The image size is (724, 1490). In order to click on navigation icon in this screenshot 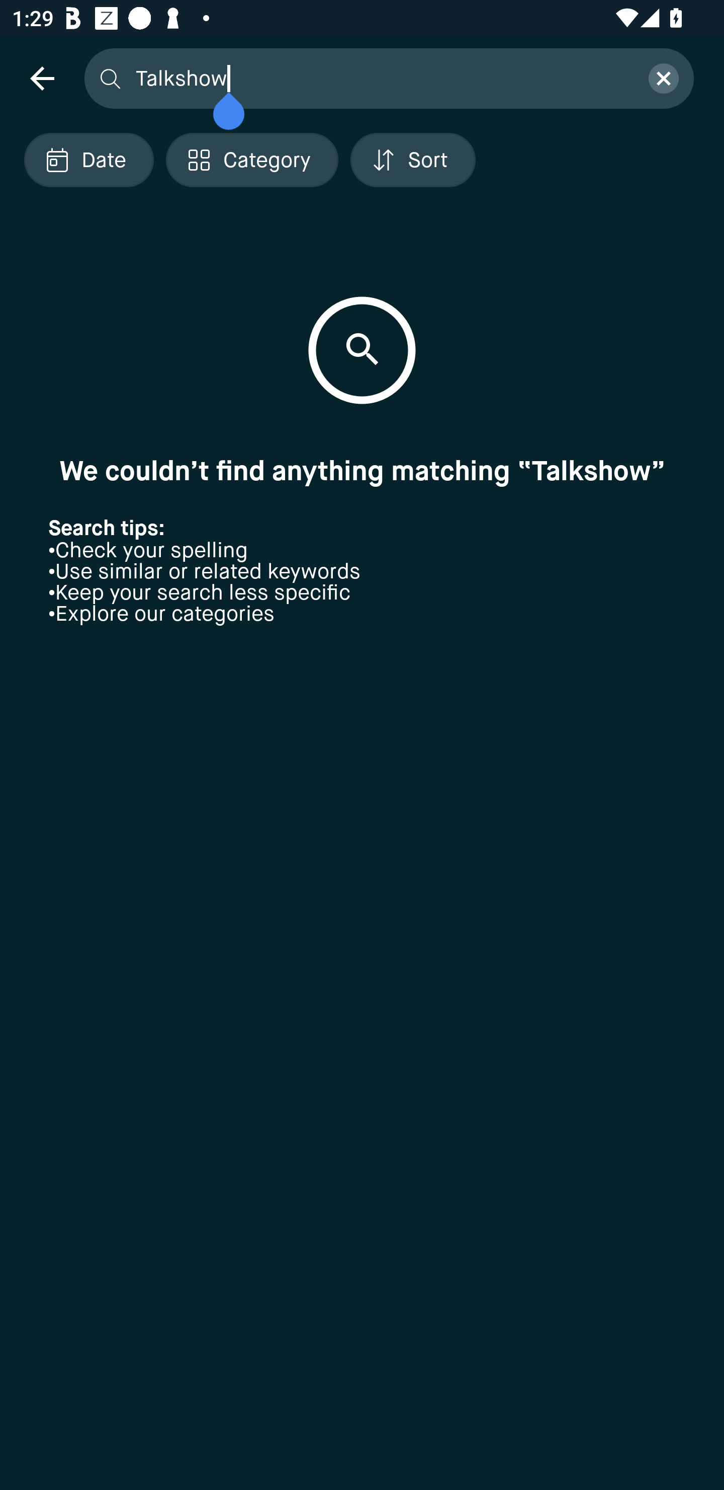, I will do `click(42, 78)`.